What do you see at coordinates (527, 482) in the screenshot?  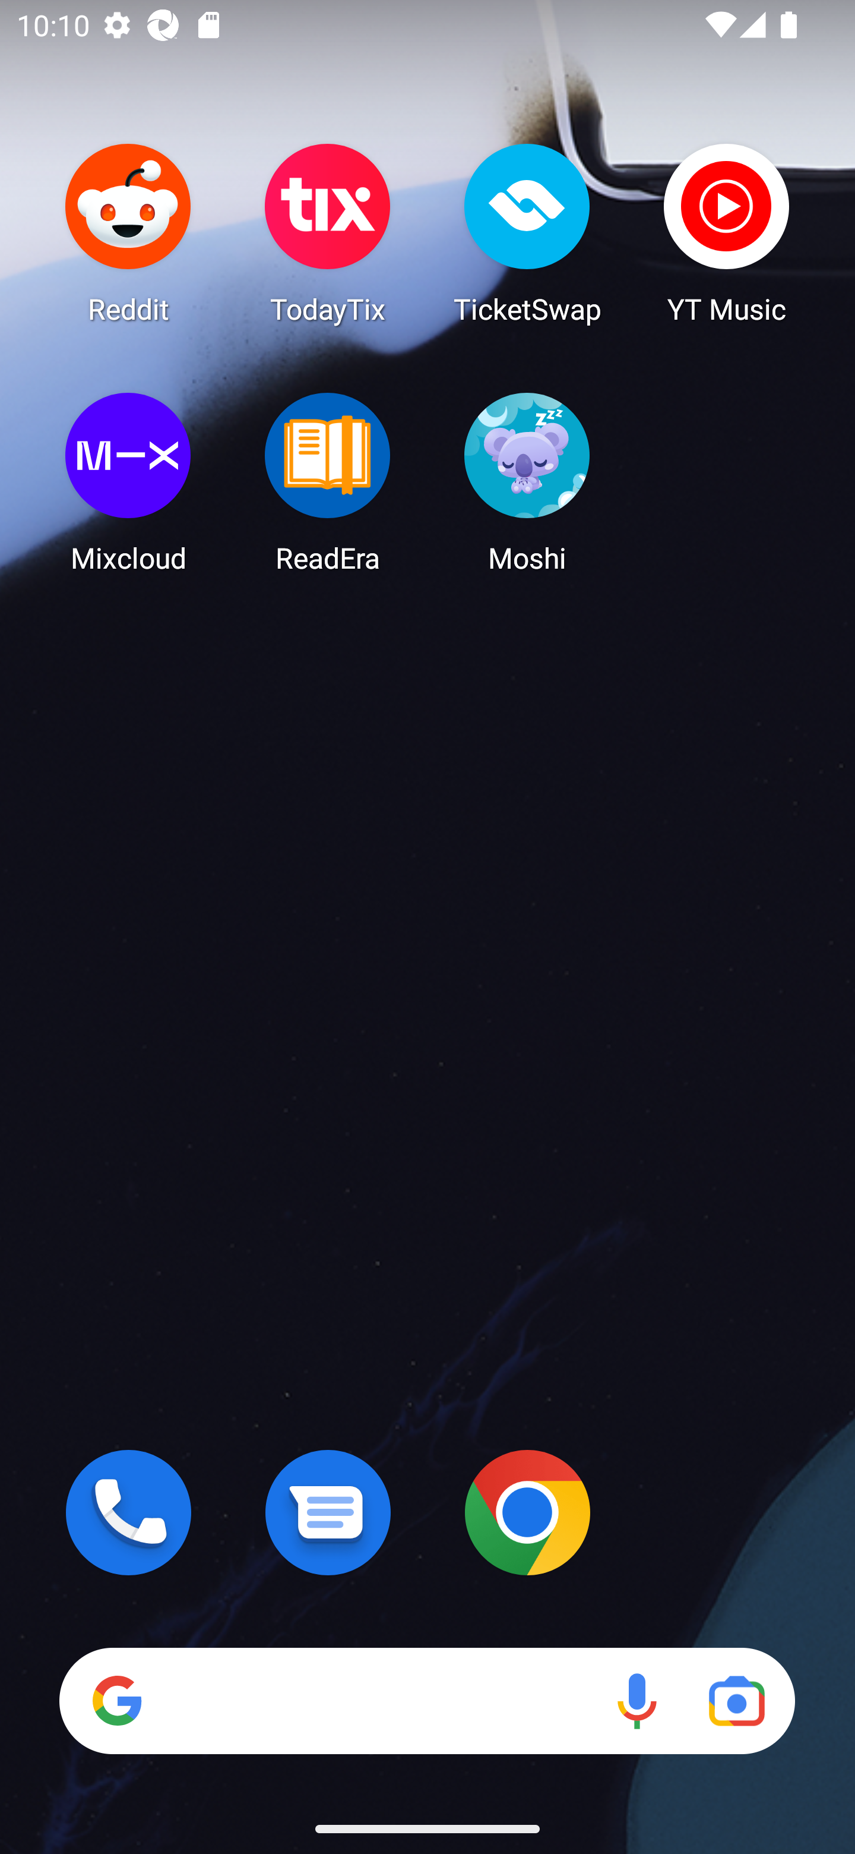 I see `Moshi` at bounding box center [527, 482].